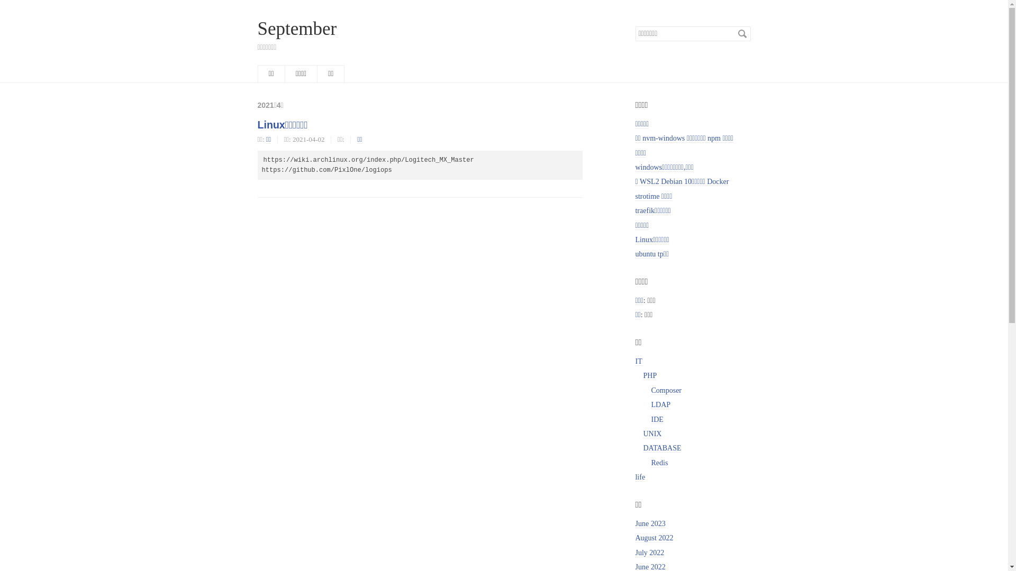 Image resolution: width=1016 pixels, height=571 pixels. What do you see at coordinates (652, 434) in the screenshot?
I see `UNIX` at bounding box center [652, 434].